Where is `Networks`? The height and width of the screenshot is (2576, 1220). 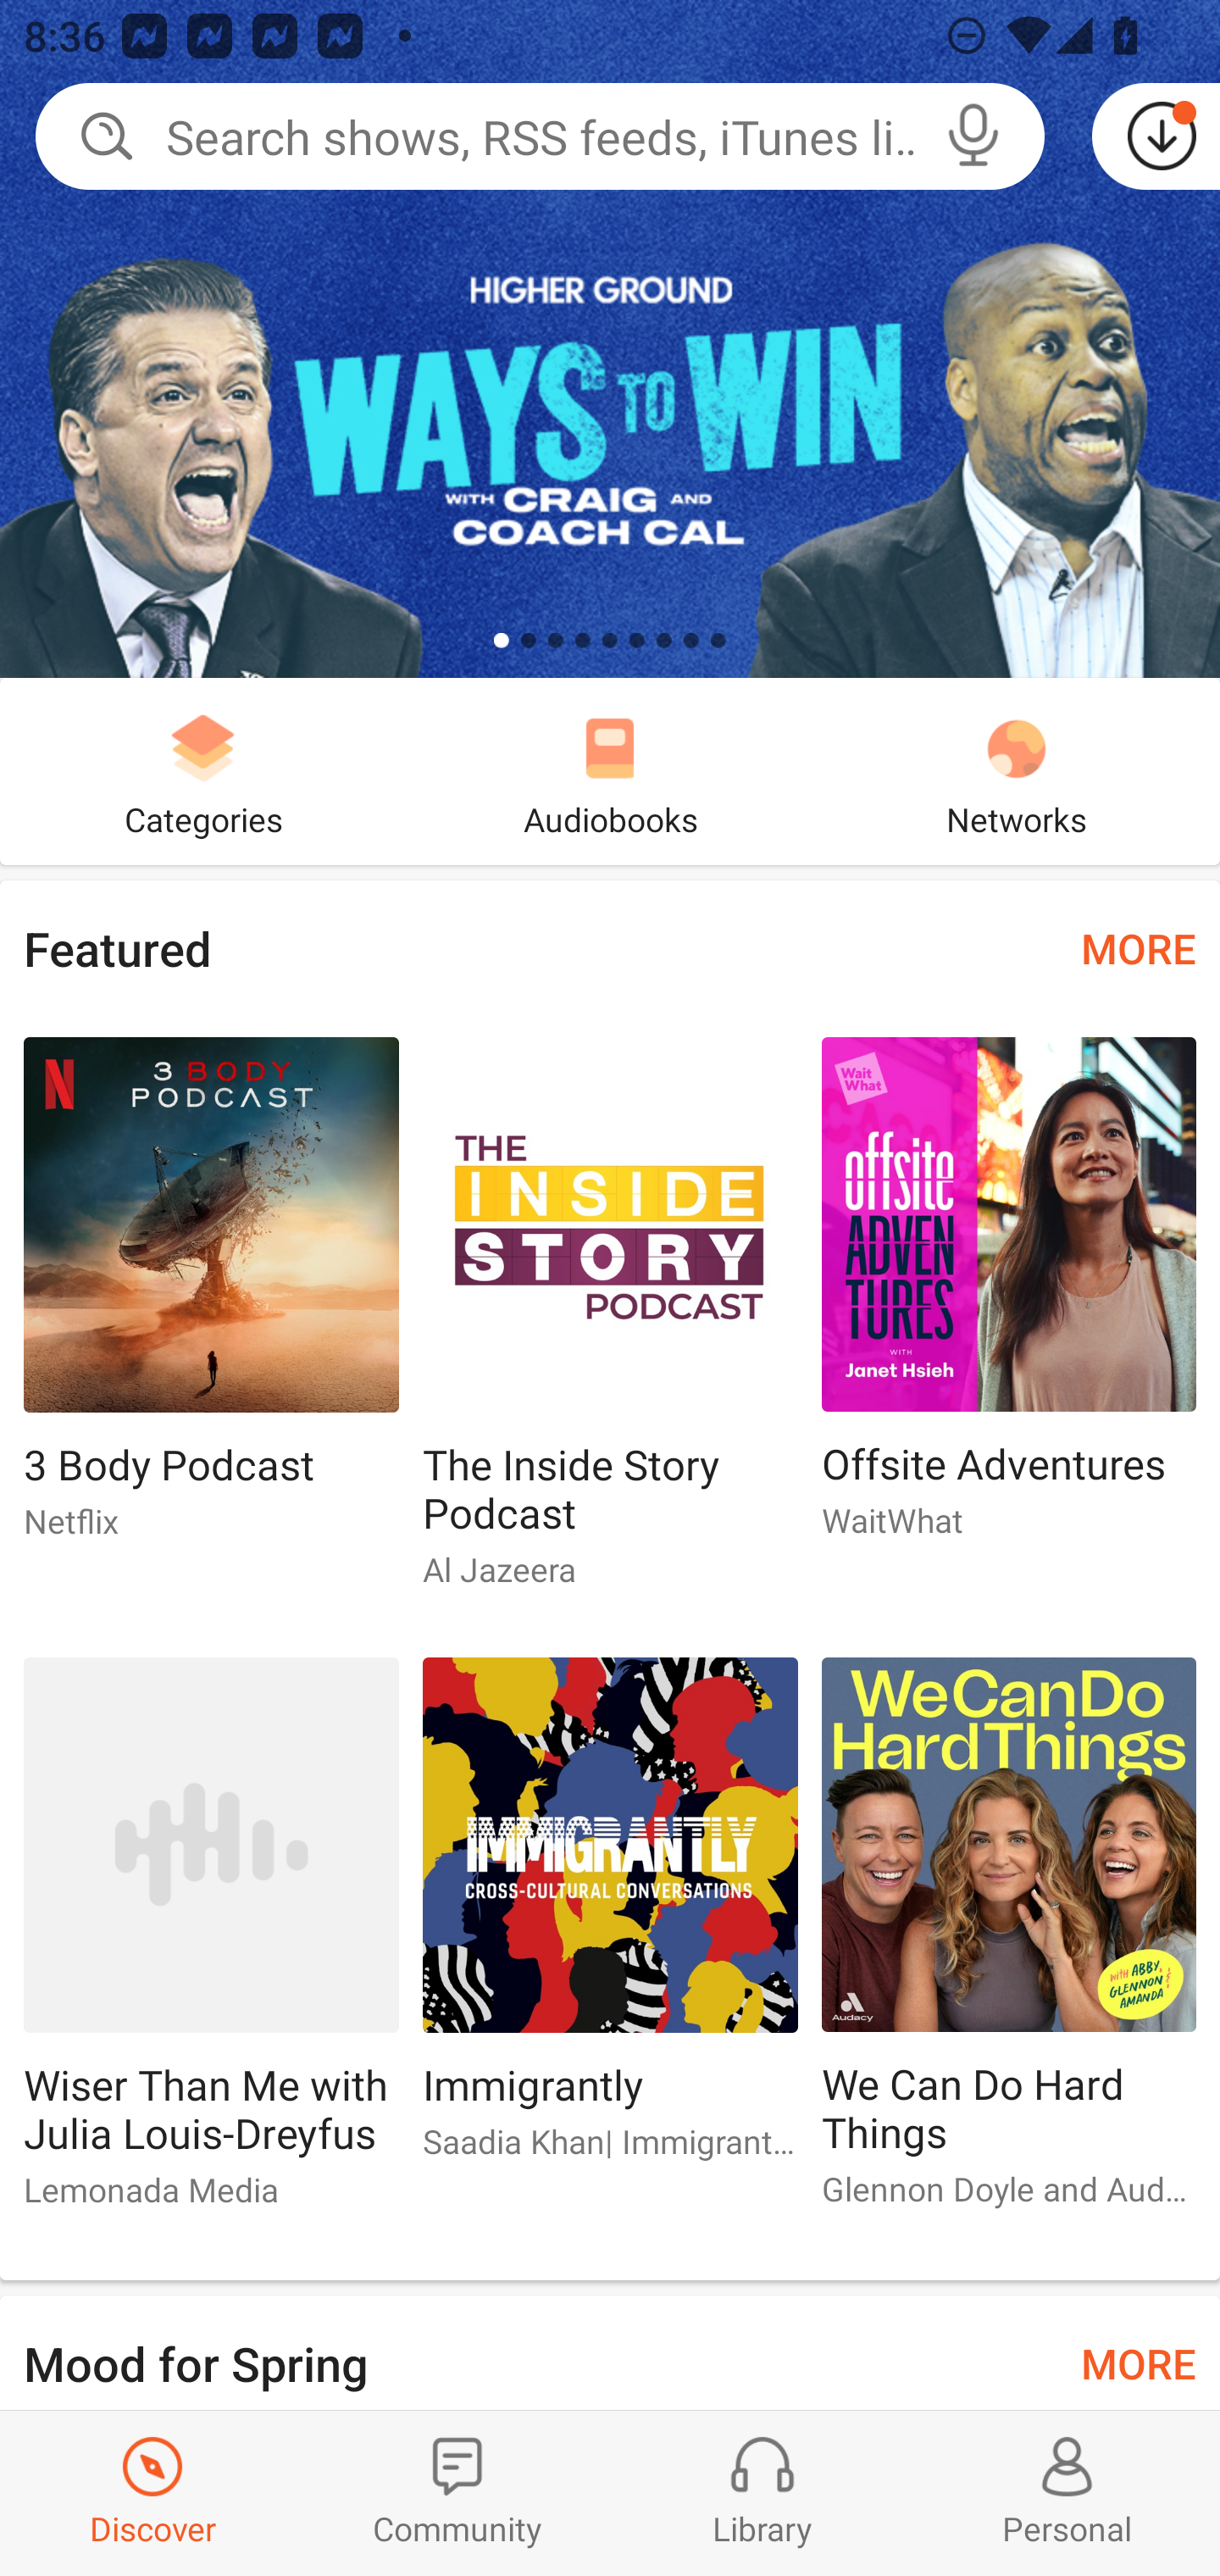 Networks is located at coordinates (1017, 771).